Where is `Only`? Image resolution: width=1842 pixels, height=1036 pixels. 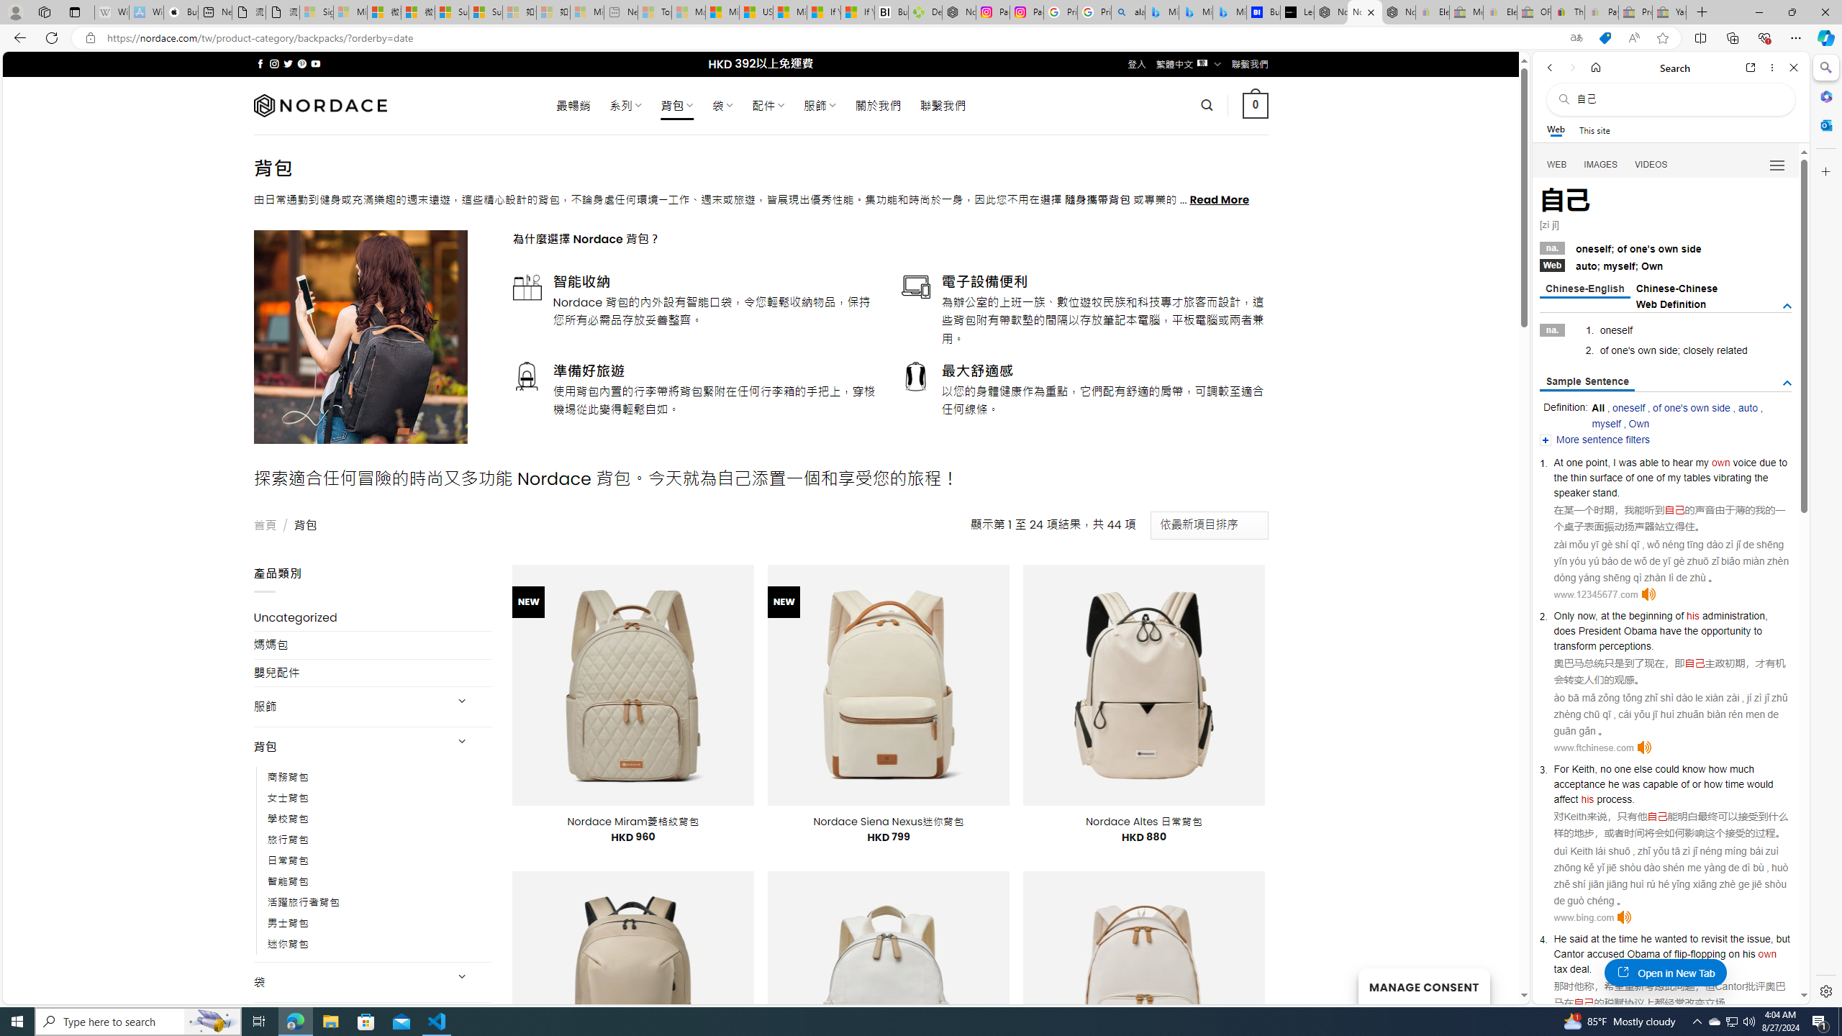 Only is located at coordinates (1564, 616).